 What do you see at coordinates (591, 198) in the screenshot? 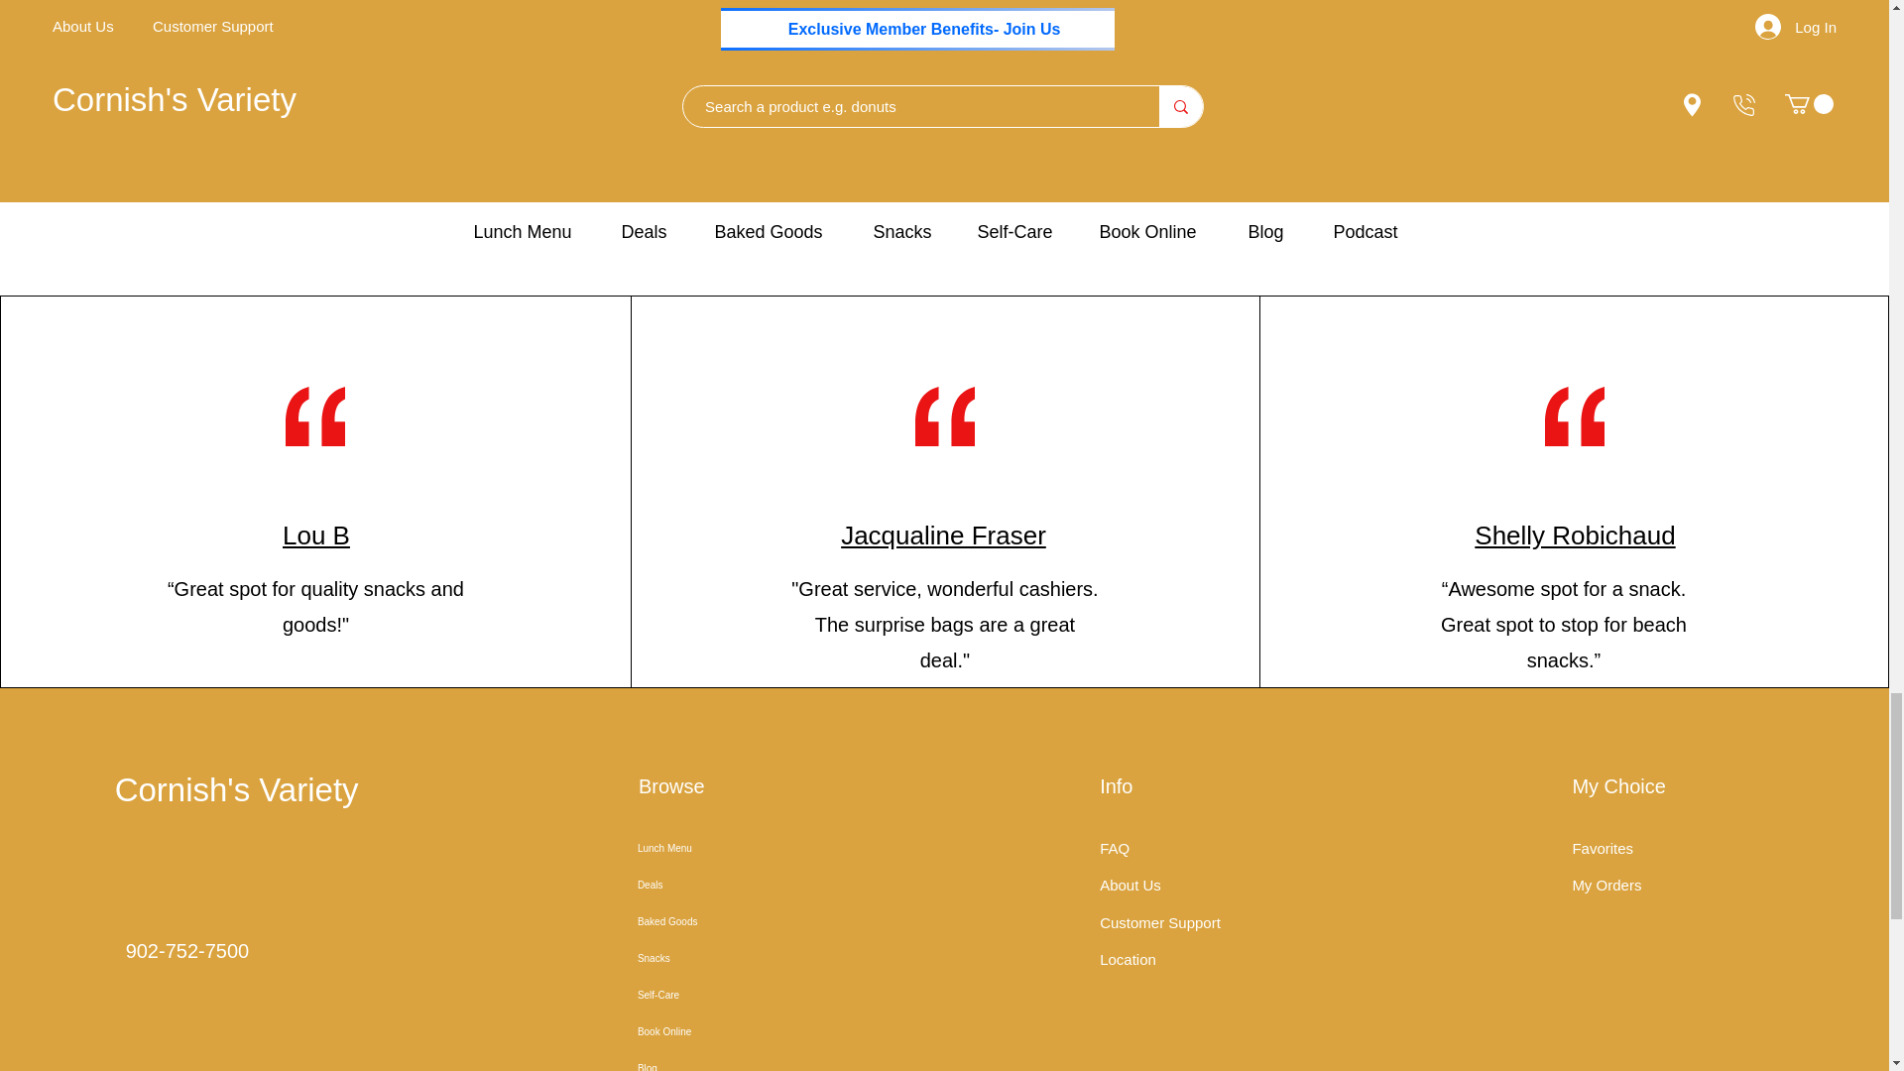
I see `Add to Cart` at bounding box center [591, 198].